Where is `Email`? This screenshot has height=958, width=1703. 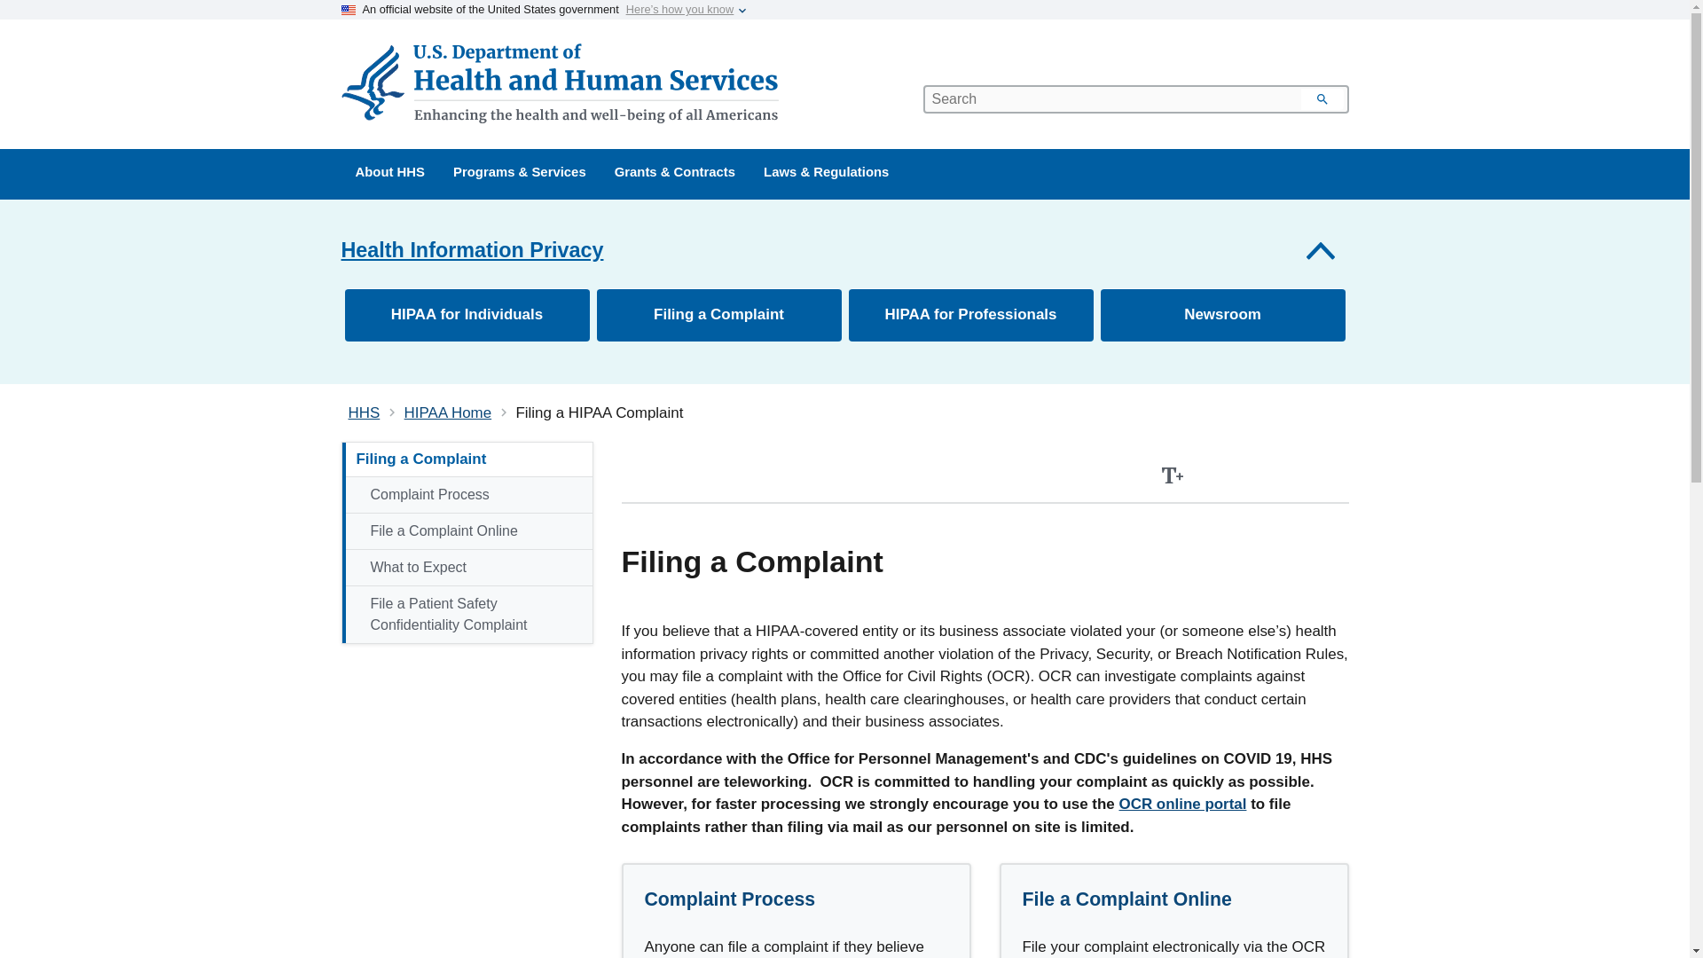 Email is located at coordinates (1330, 475).